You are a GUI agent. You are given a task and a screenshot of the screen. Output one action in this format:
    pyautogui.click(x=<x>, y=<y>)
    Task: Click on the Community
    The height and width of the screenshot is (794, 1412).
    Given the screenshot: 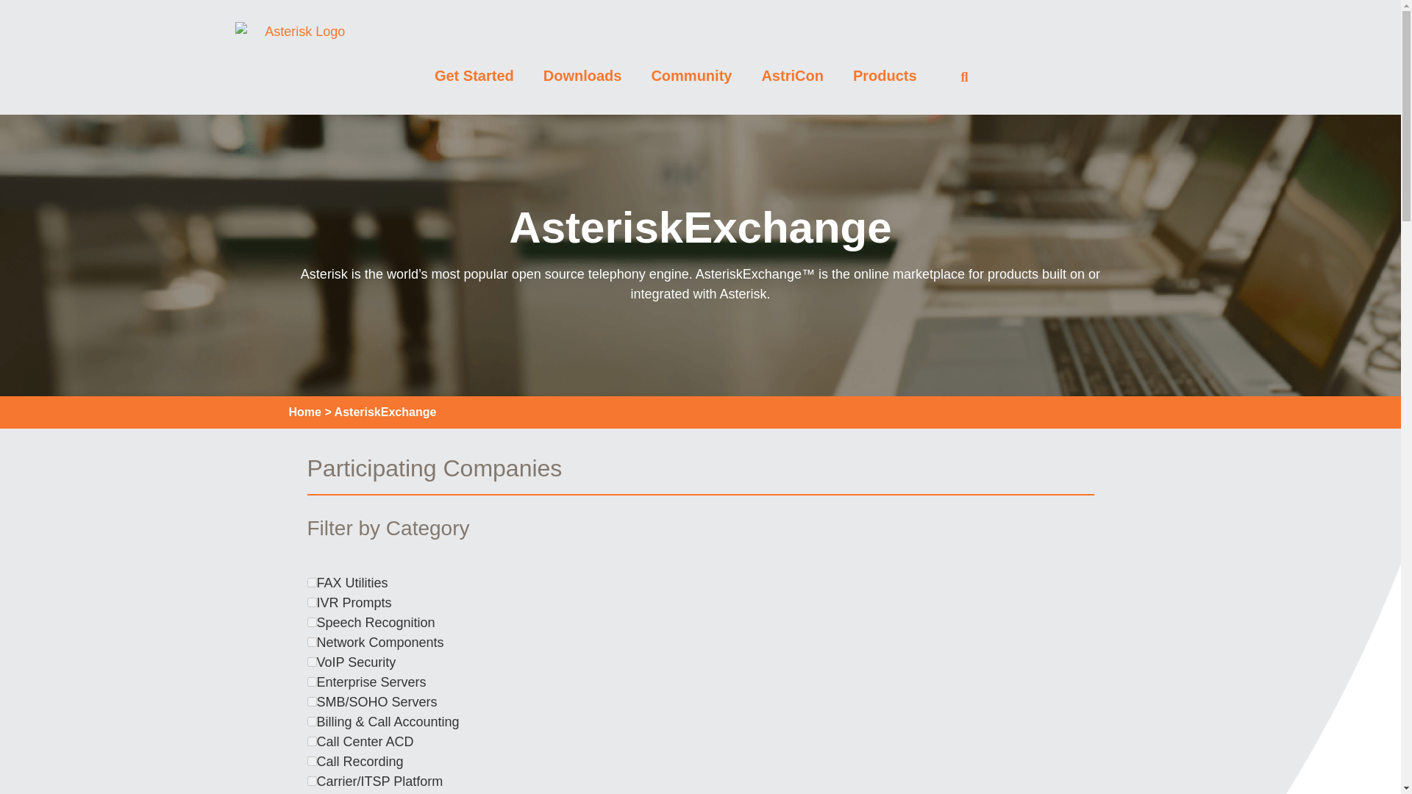 What is the action you would take?
    pyautogui.click(x=691, y=75)
    